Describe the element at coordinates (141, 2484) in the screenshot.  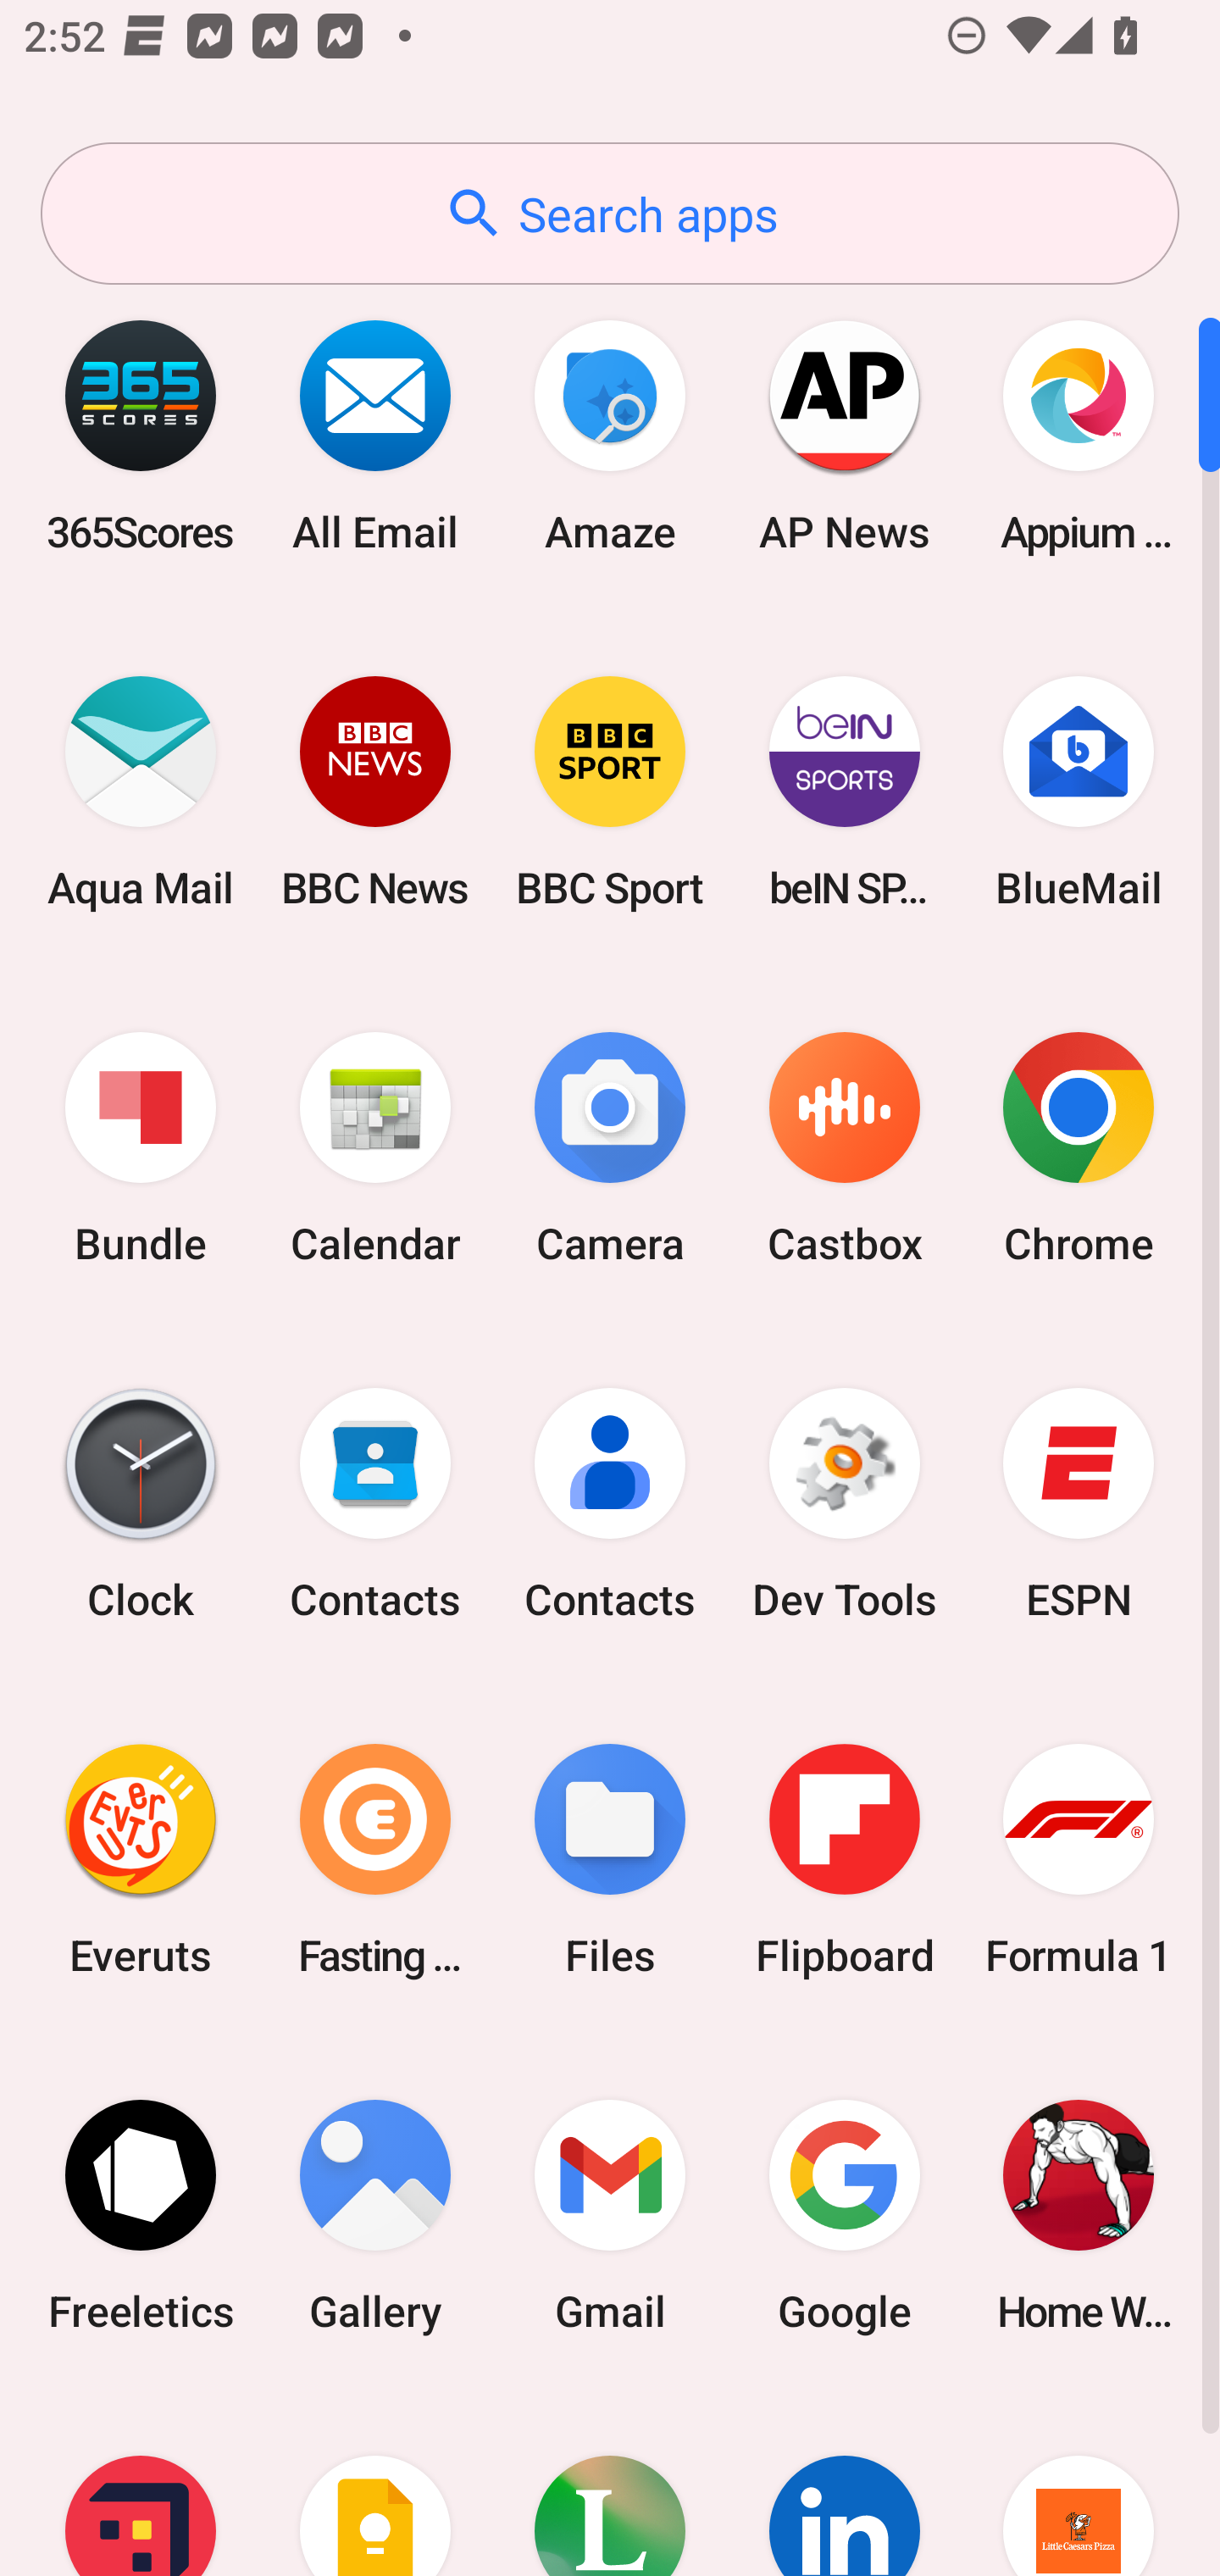
I see `Hotels.com` at that location.